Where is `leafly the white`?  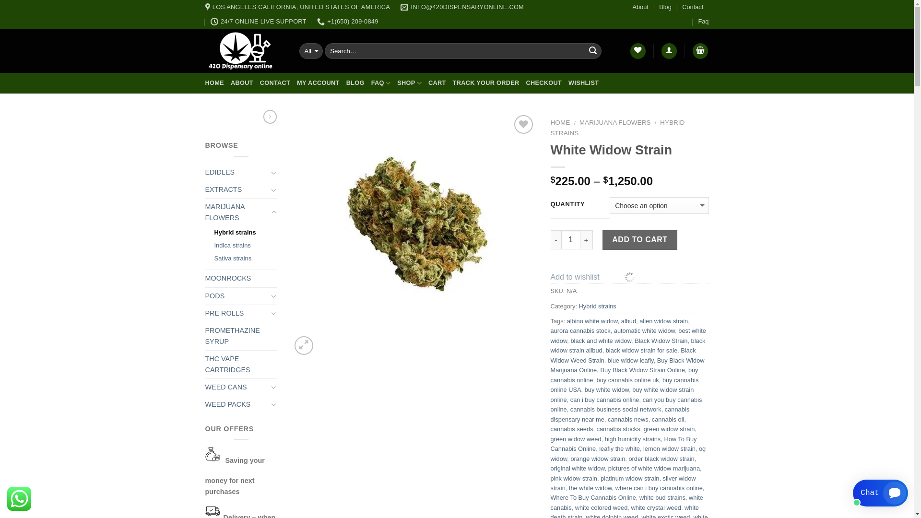
leafly the white is located at coordinates (620, 449).